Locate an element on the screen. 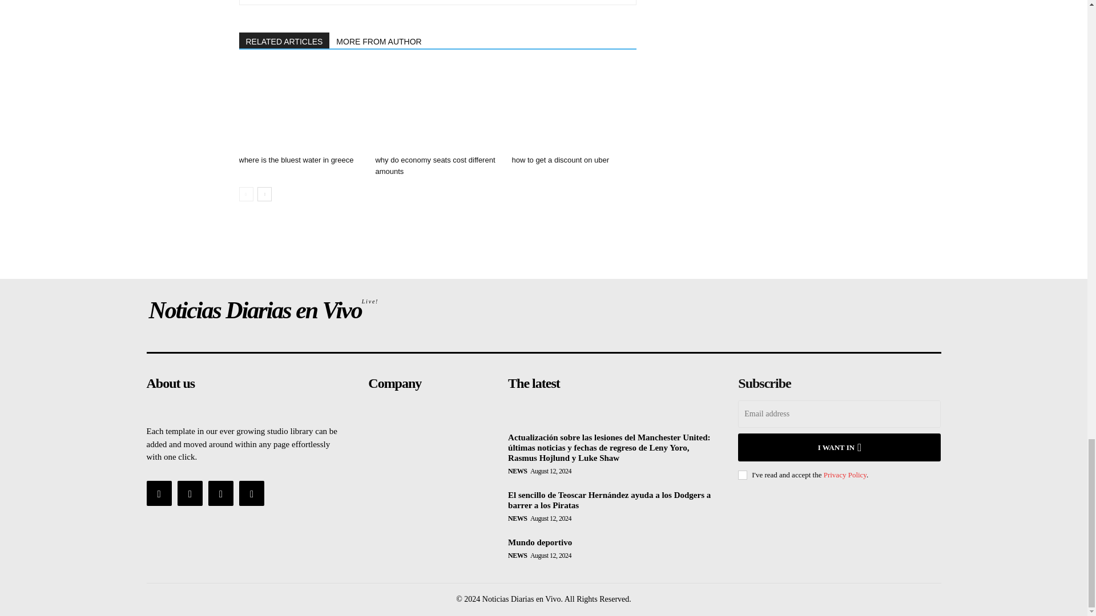 Image resolution: width=1096 pixels, height=616 pixels. how to get a discount on uber is located at coordinates (561, 160).